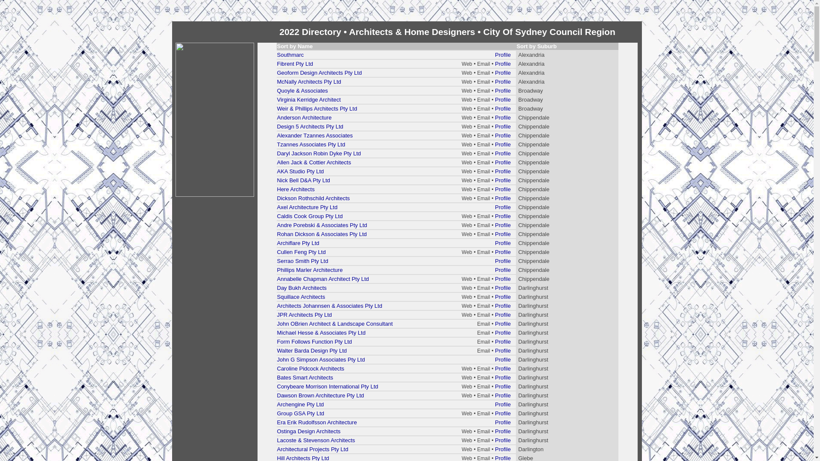 The height and width of the screenshot is (461, 820). I want to click on Chippendale, so click(534, 136).